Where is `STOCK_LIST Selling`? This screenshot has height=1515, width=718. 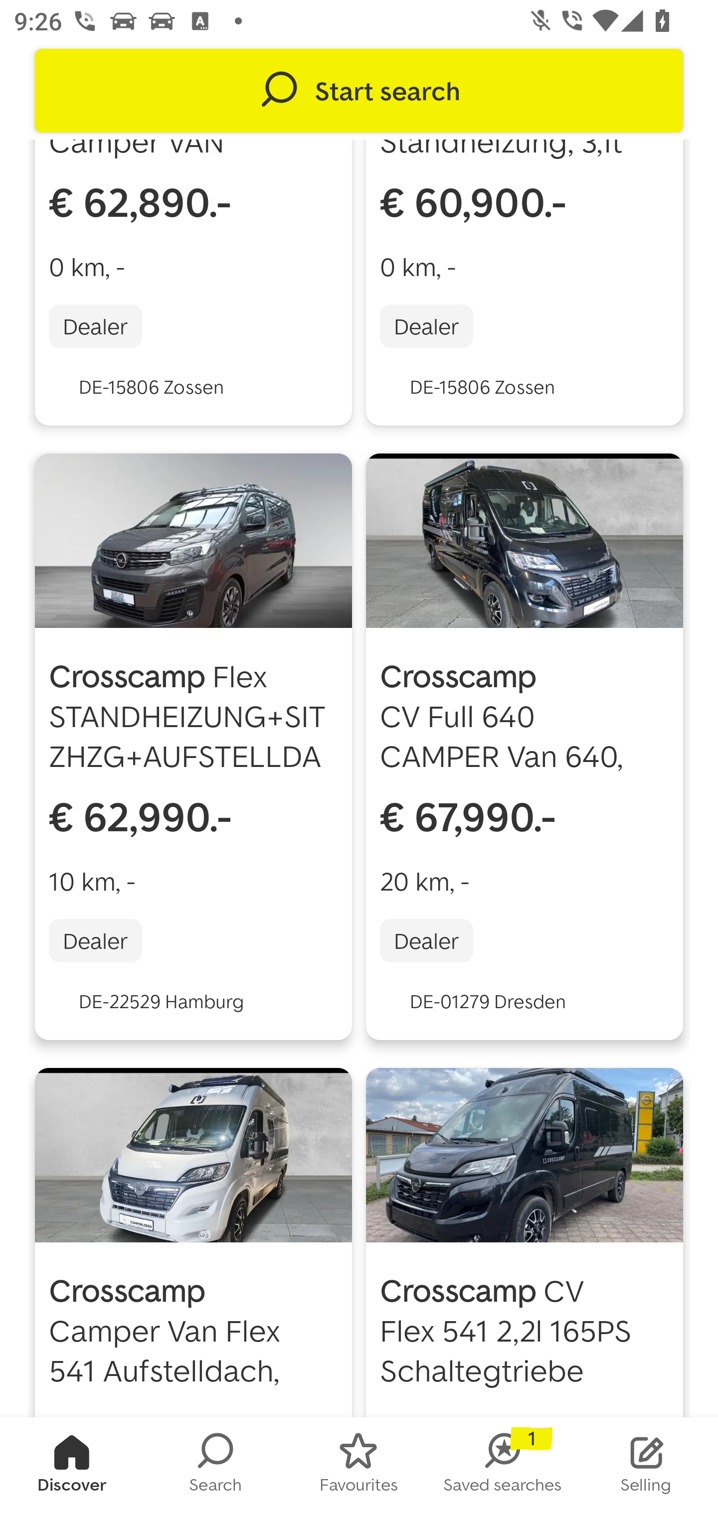 STOCK_LIST Selling is located at coordinates (646, 1466).